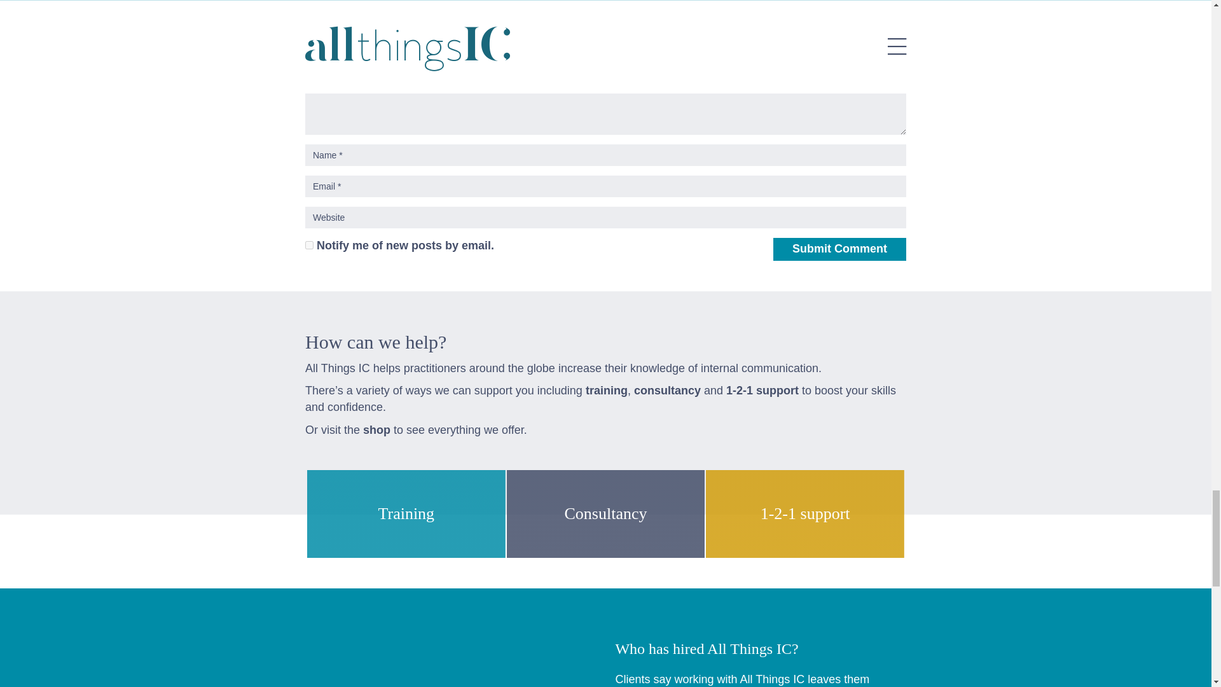  What do you see at coordinates (309, 246) in the screenshot?
I see `subscribe` at bounding box center [309, 246].